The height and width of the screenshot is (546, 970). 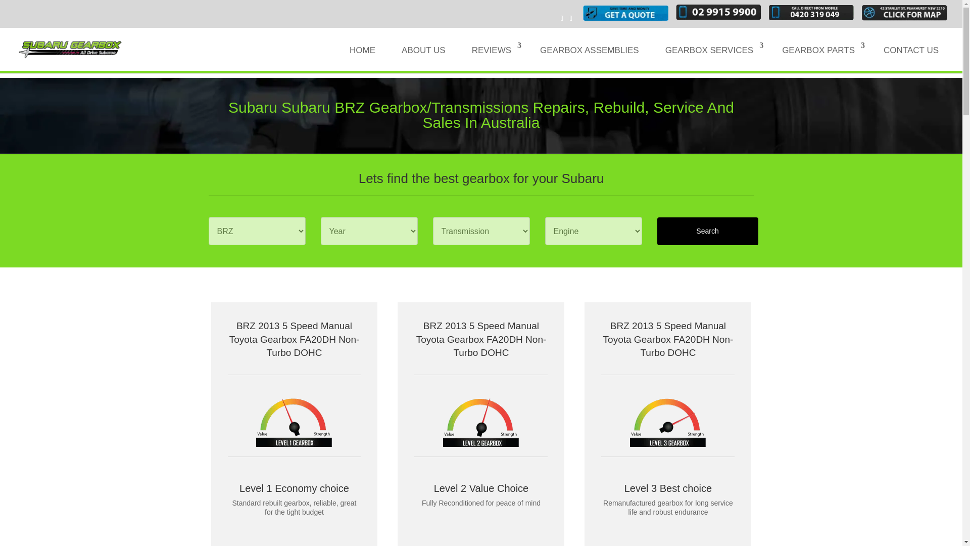 What do you see at coordinates (710, 57) in the screenshot?
I see `GEARBOX SERVICES` at bounding box center [710, 57].